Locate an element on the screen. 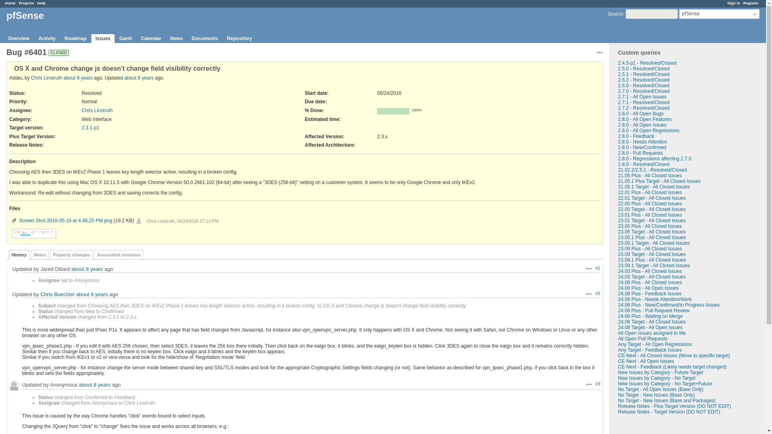 Image resolution: width=772 pixels, height=434 pixels. Gantt is located at coordinates (125, 39).